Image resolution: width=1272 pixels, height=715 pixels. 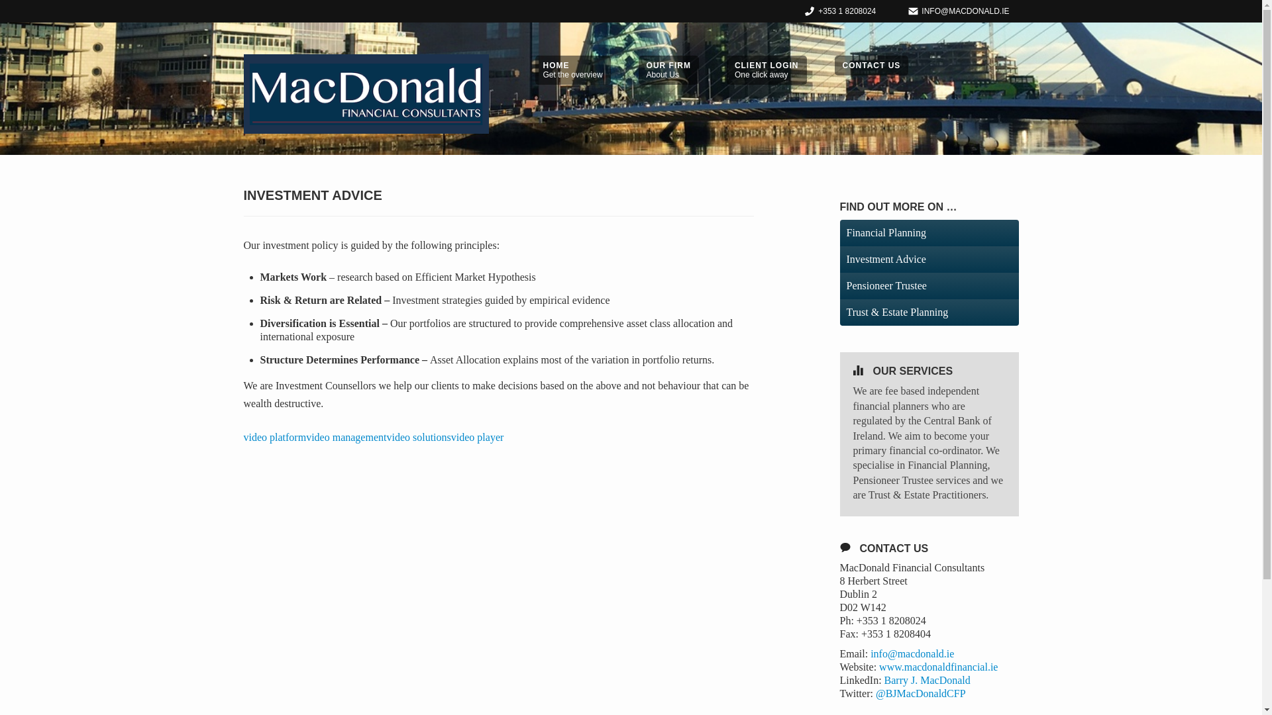 I want to click on www.macdonaldfinancial.ie, so click(x=929, y=286).